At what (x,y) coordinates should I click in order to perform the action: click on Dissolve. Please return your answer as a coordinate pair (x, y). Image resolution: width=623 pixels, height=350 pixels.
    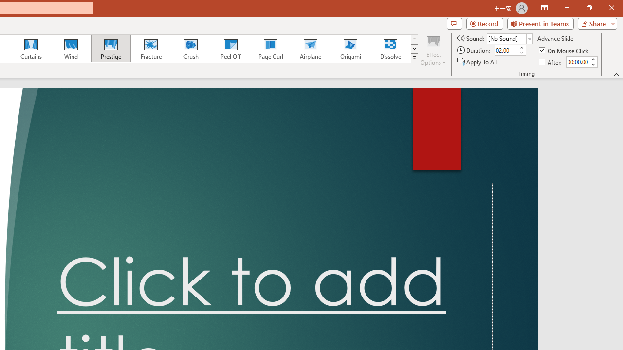
    Looking at the image, I should click on (390, 49).